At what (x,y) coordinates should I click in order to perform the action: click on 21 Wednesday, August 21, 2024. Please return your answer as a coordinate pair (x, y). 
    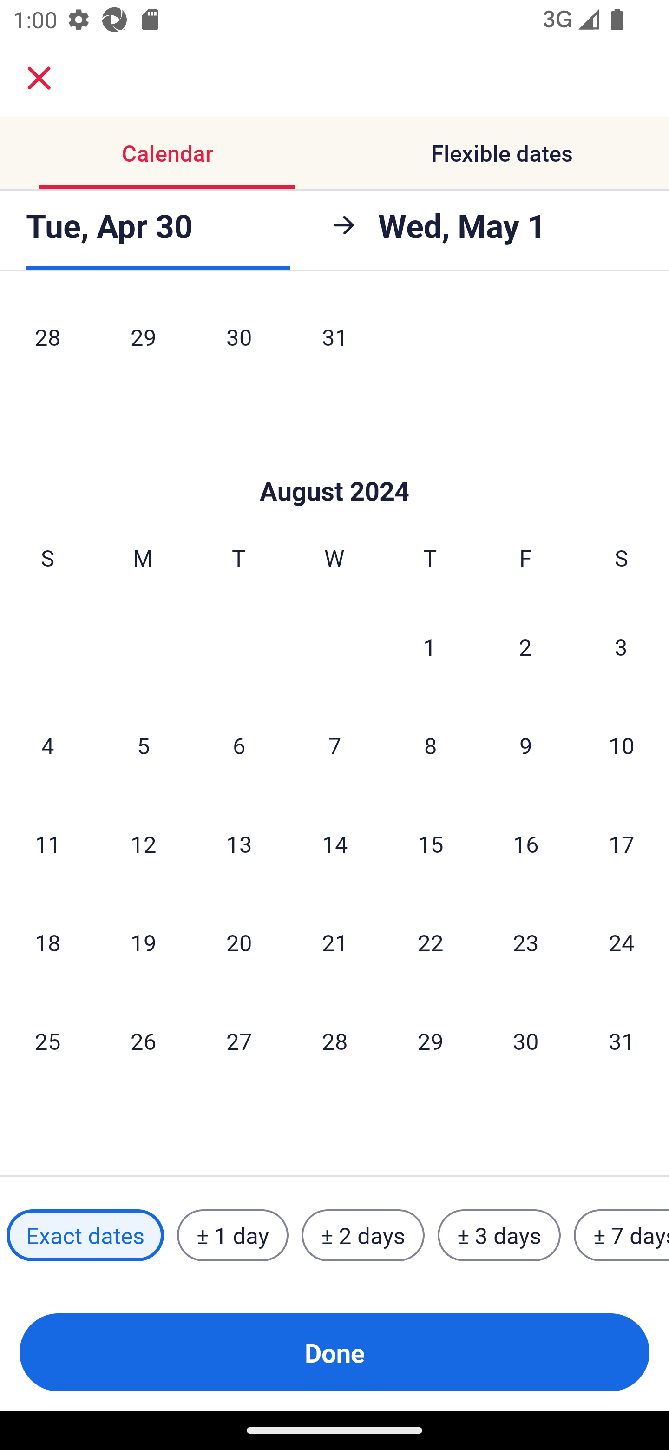
    Looking at the image, I should click on (334, 942).